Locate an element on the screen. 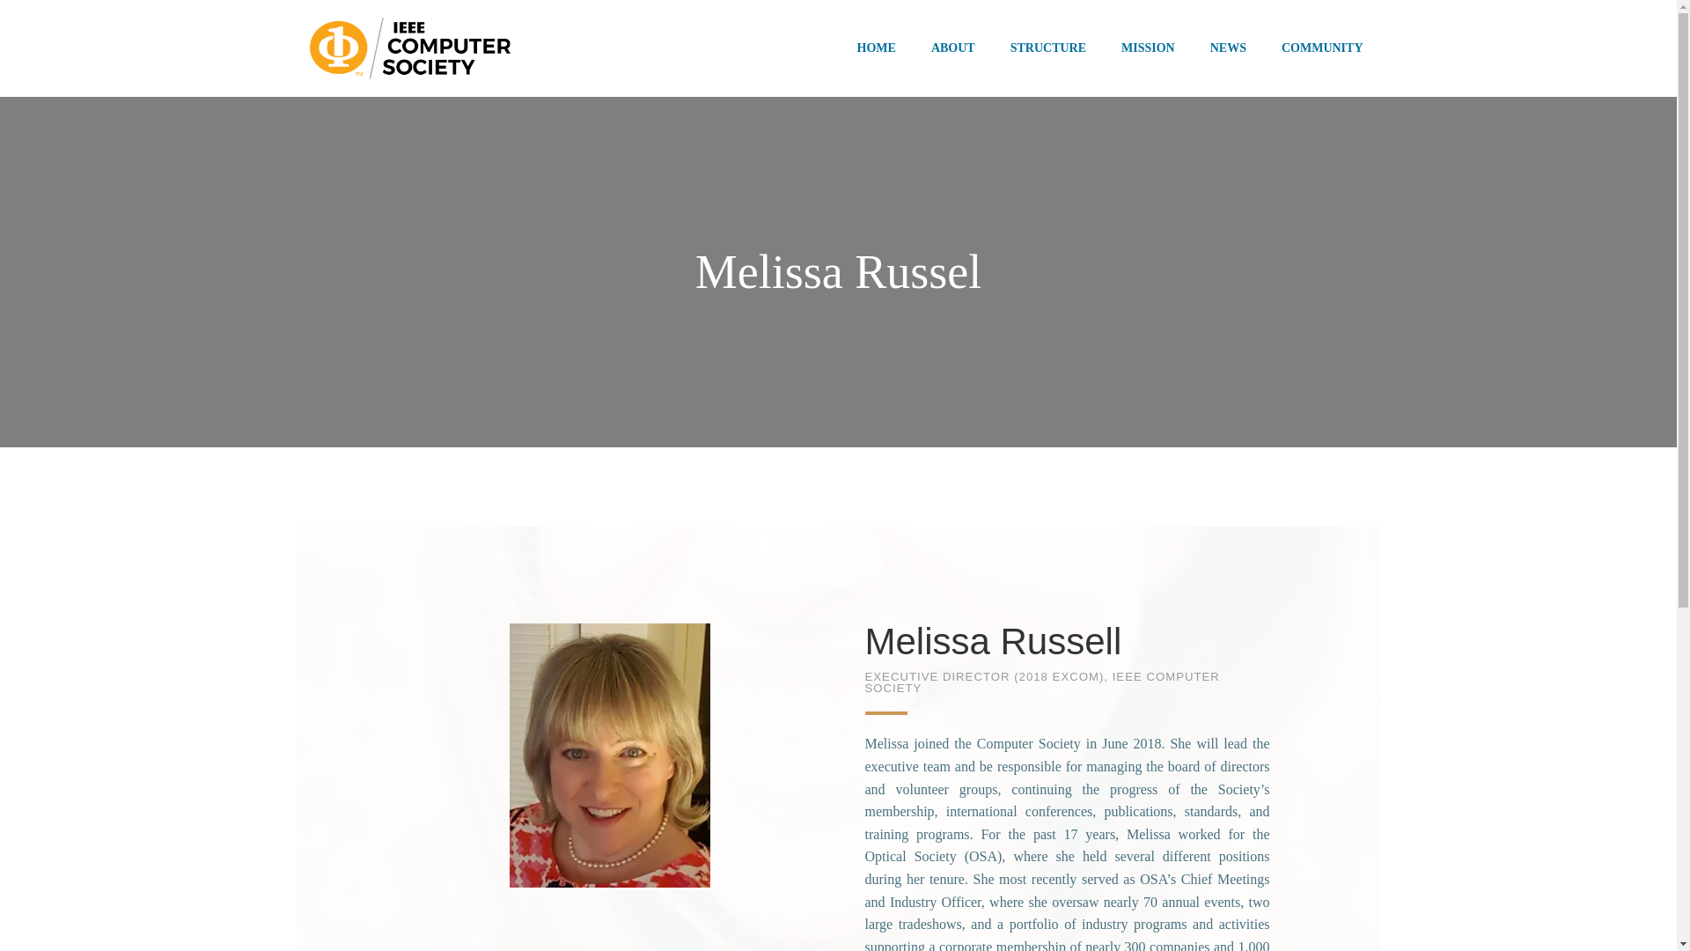  Colibri is located at coordinates (1147, 845).